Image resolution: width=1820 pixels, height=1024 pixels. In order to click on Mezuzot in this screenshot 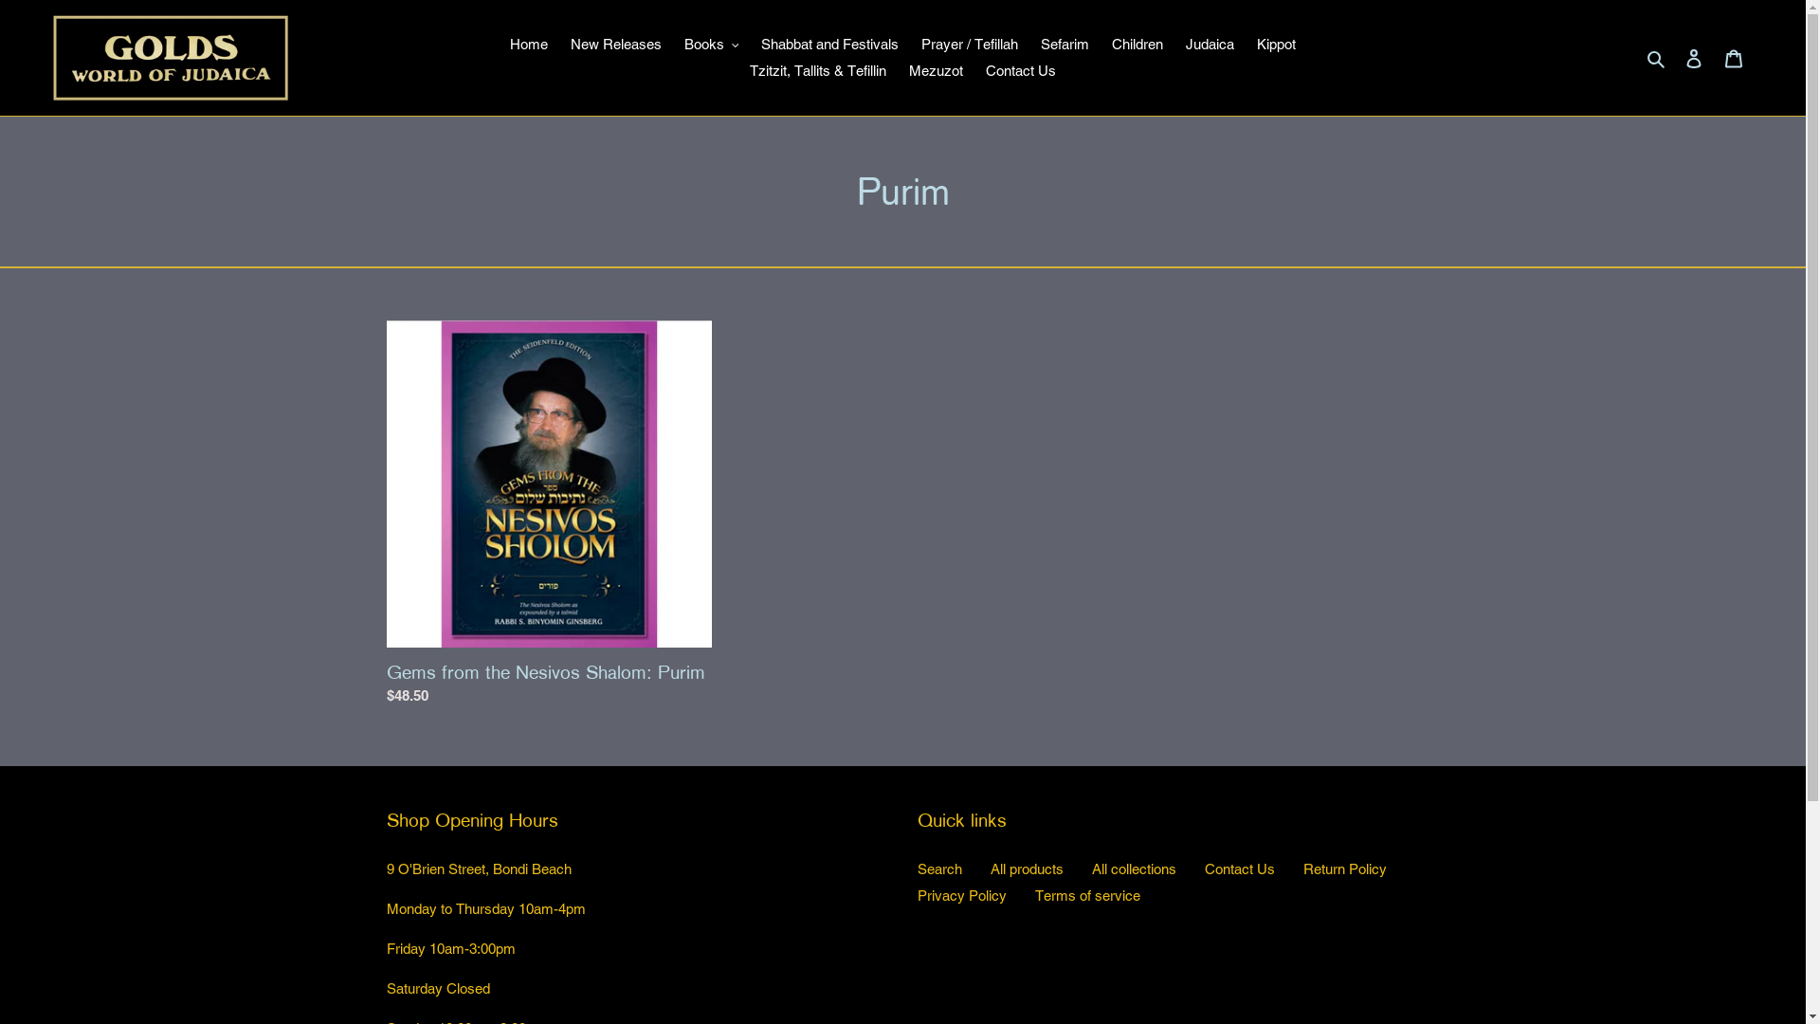, I will do `click(937, 72)`.